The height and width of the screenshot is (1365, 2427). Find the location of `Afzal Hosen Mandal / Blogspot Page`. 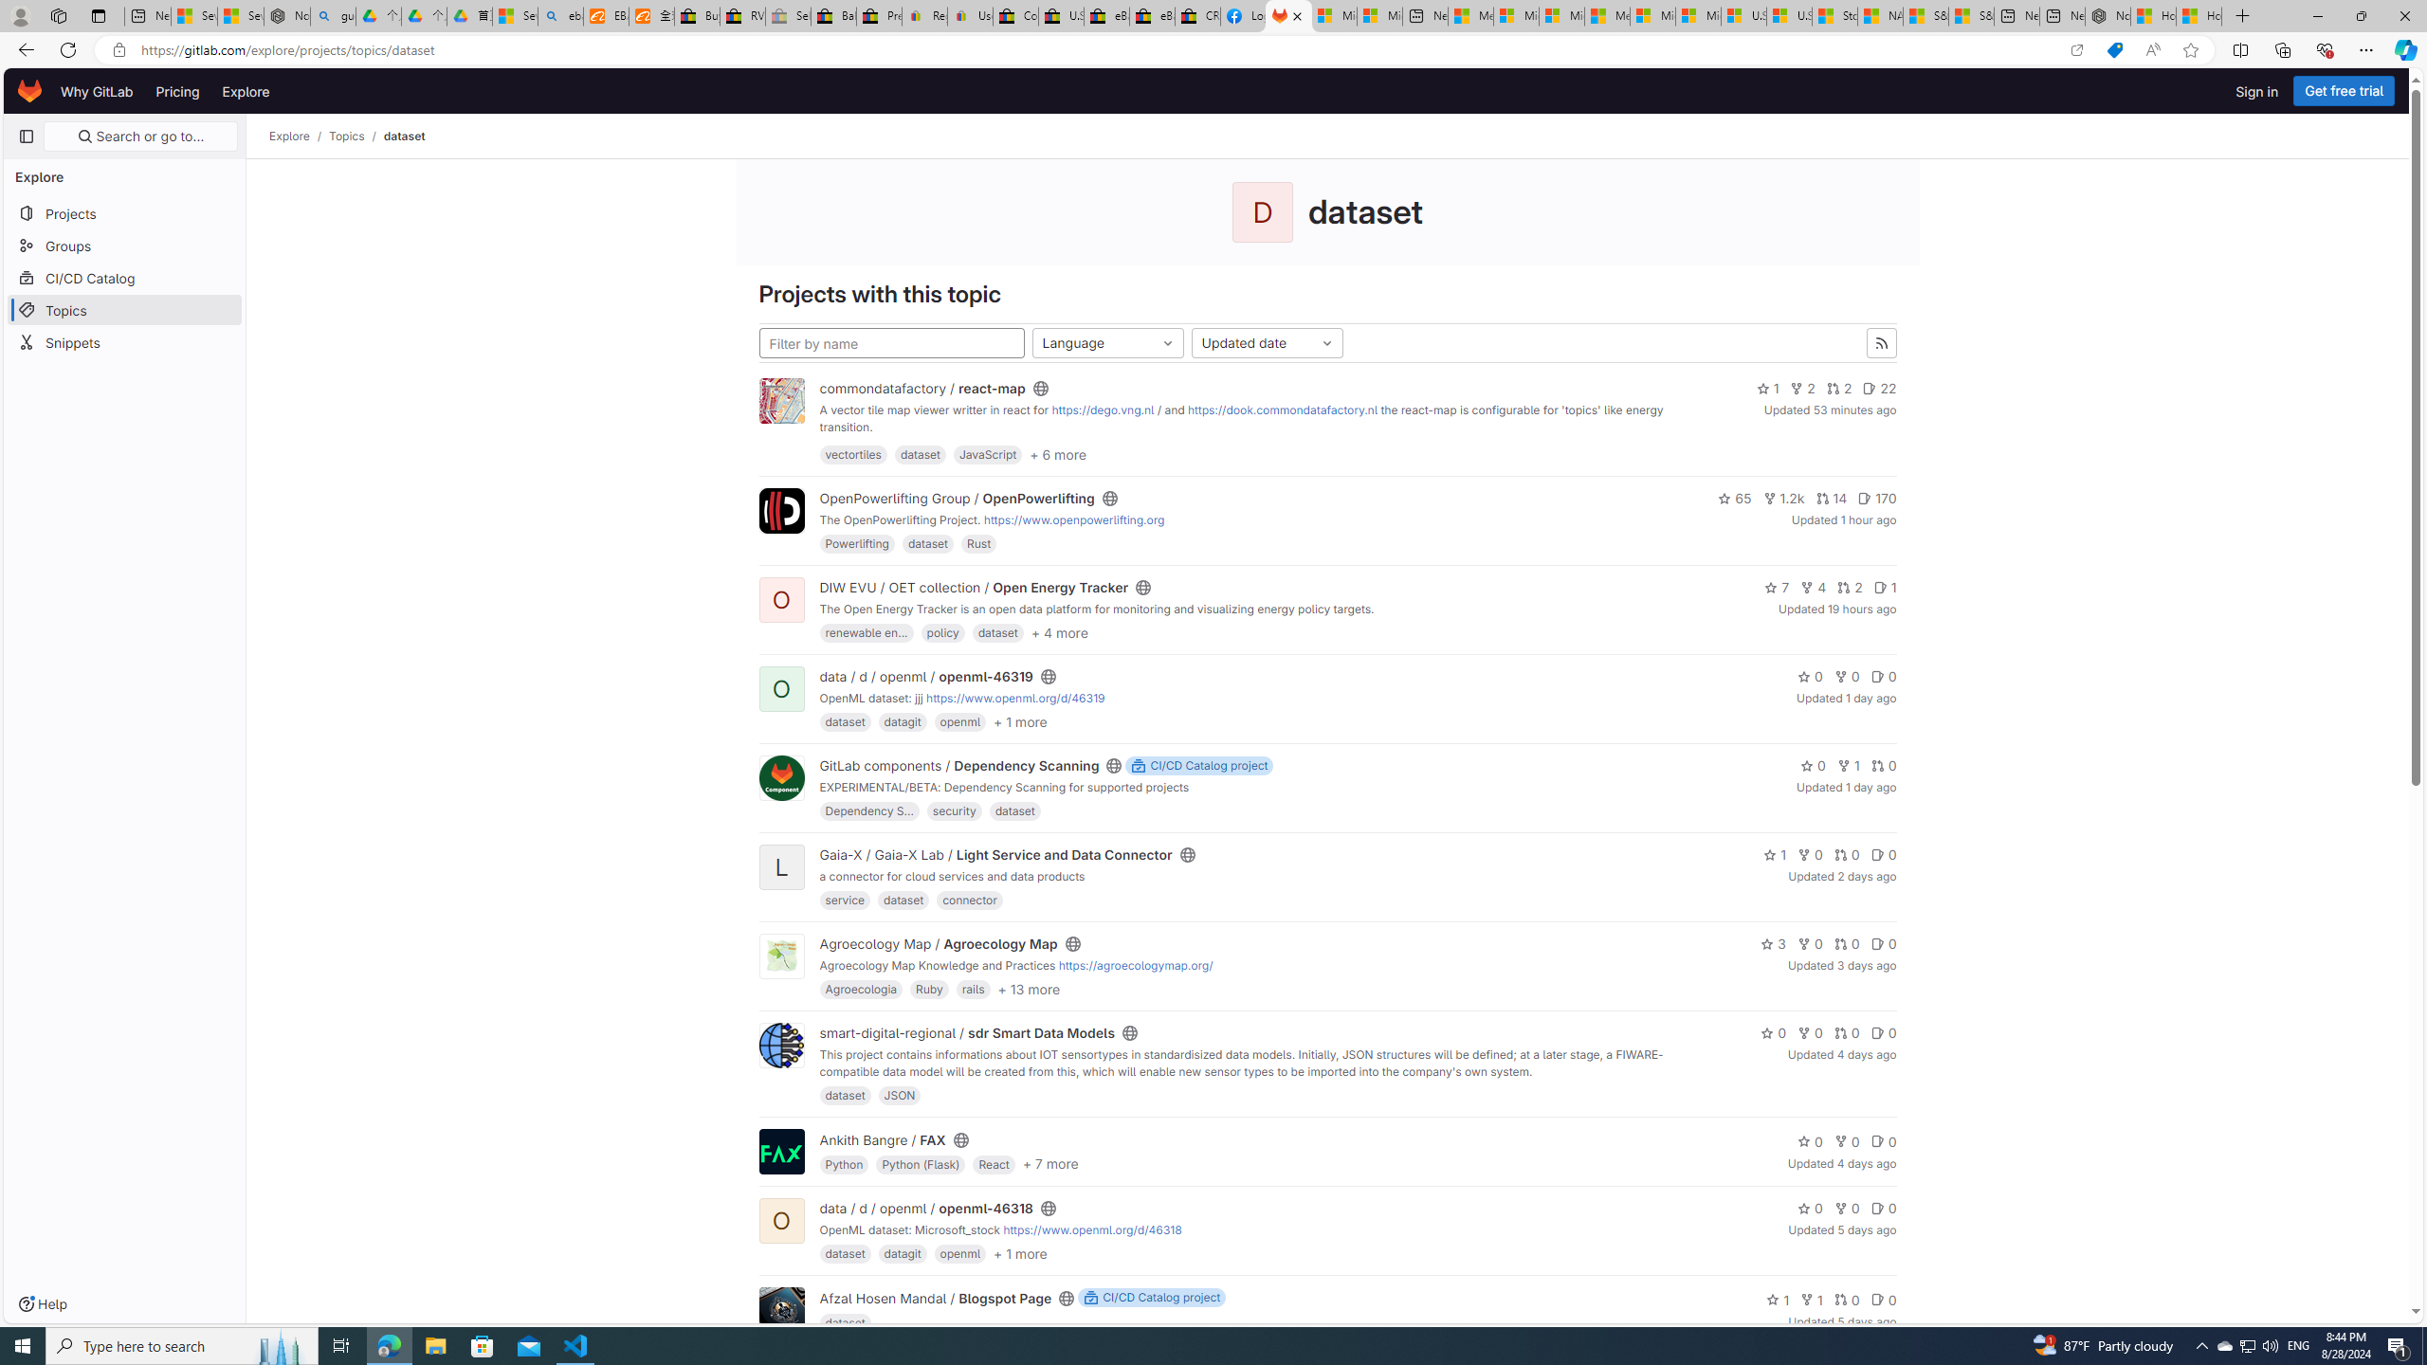

Afzal Hosen Mandal / Blogspot Page is located at coordinates (937, 1297).